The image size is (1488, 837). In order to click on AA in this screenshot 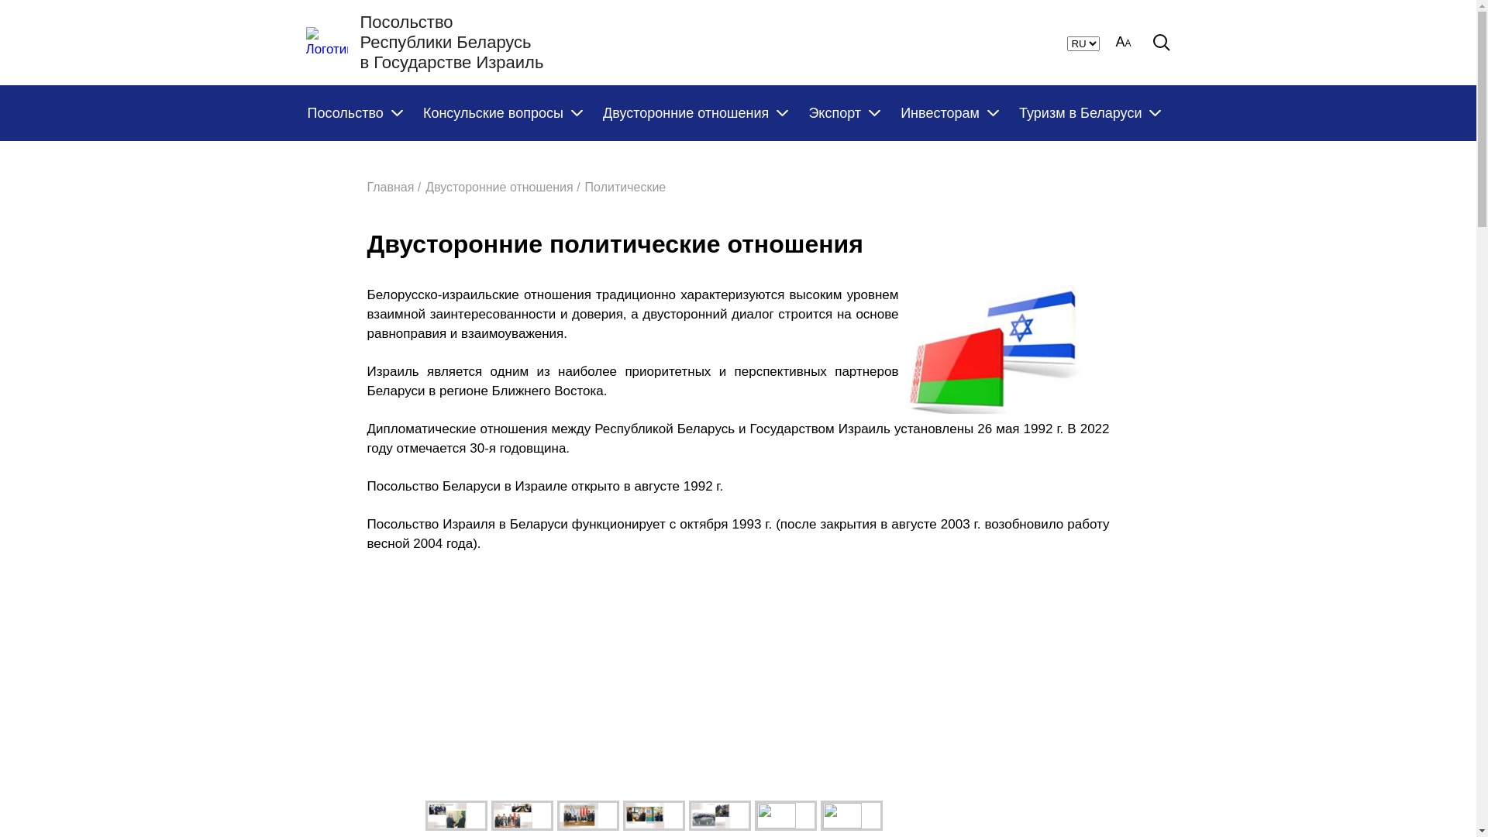, I will do `click(1123, 43)`.